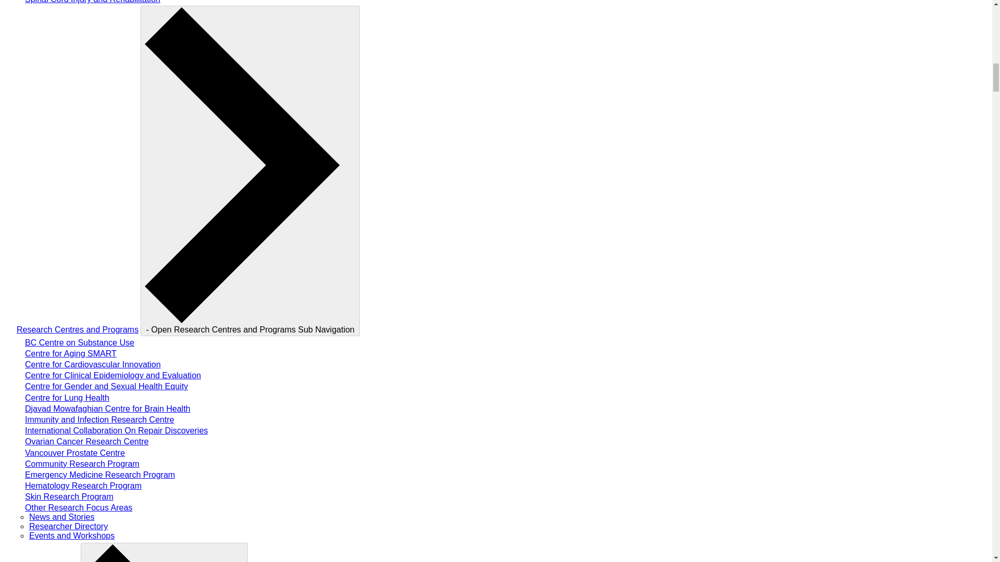  I want to click on International Collaboration On Repair Discoveries, so click(117, 430).